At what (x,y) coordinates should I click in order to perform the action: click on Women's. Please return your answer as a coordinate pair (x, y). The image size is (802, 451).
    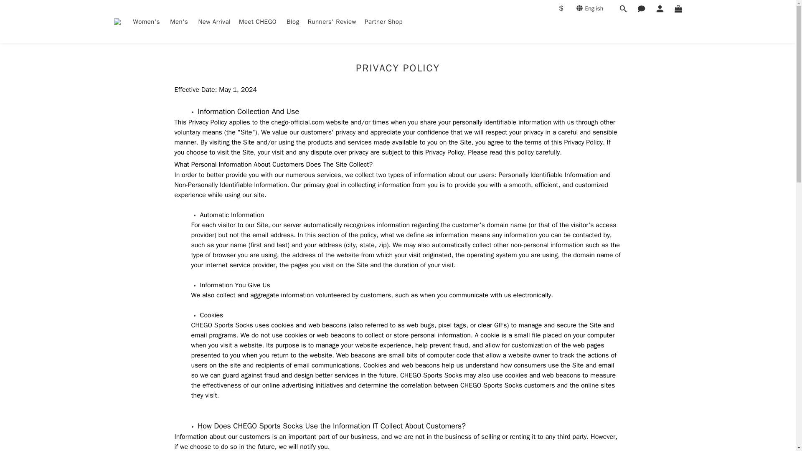
    Looking at the image, I should click on (147, 22).